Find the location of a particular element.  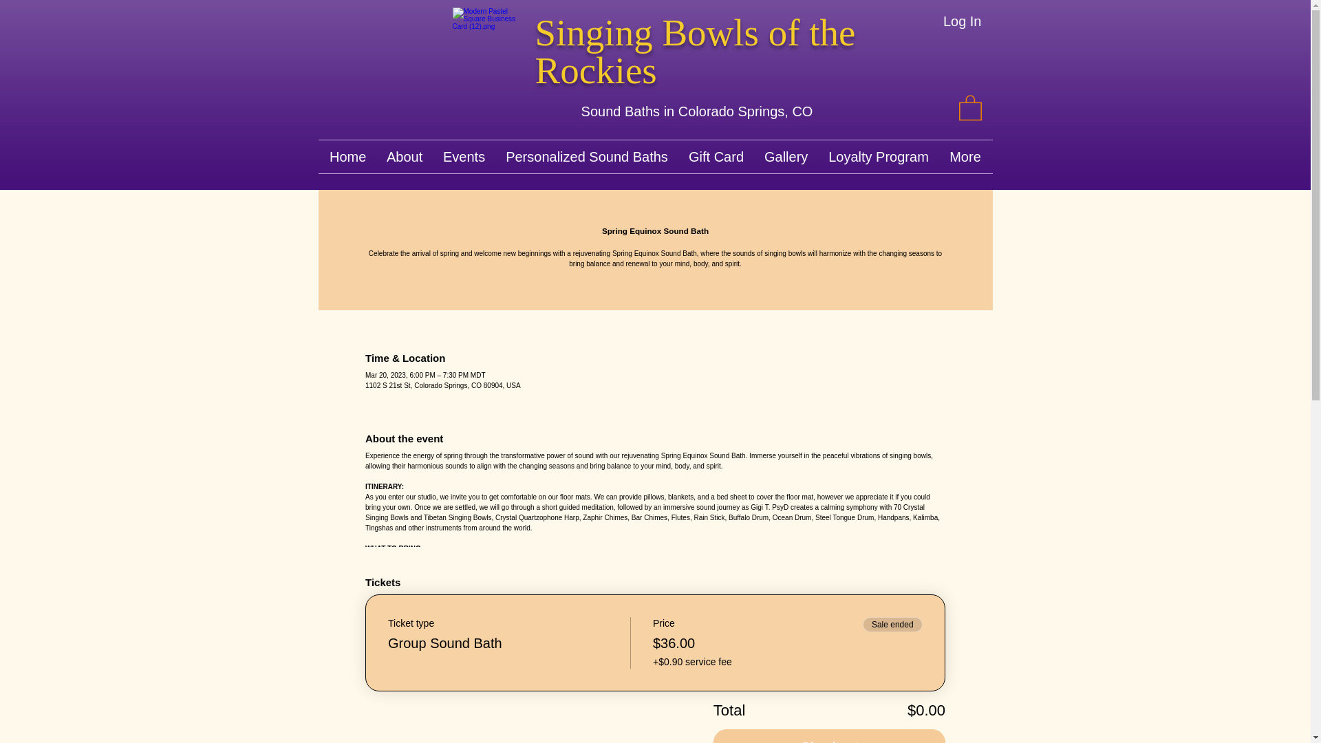

Singing Bowls of the Rockies is located at coordinates (695, 51).